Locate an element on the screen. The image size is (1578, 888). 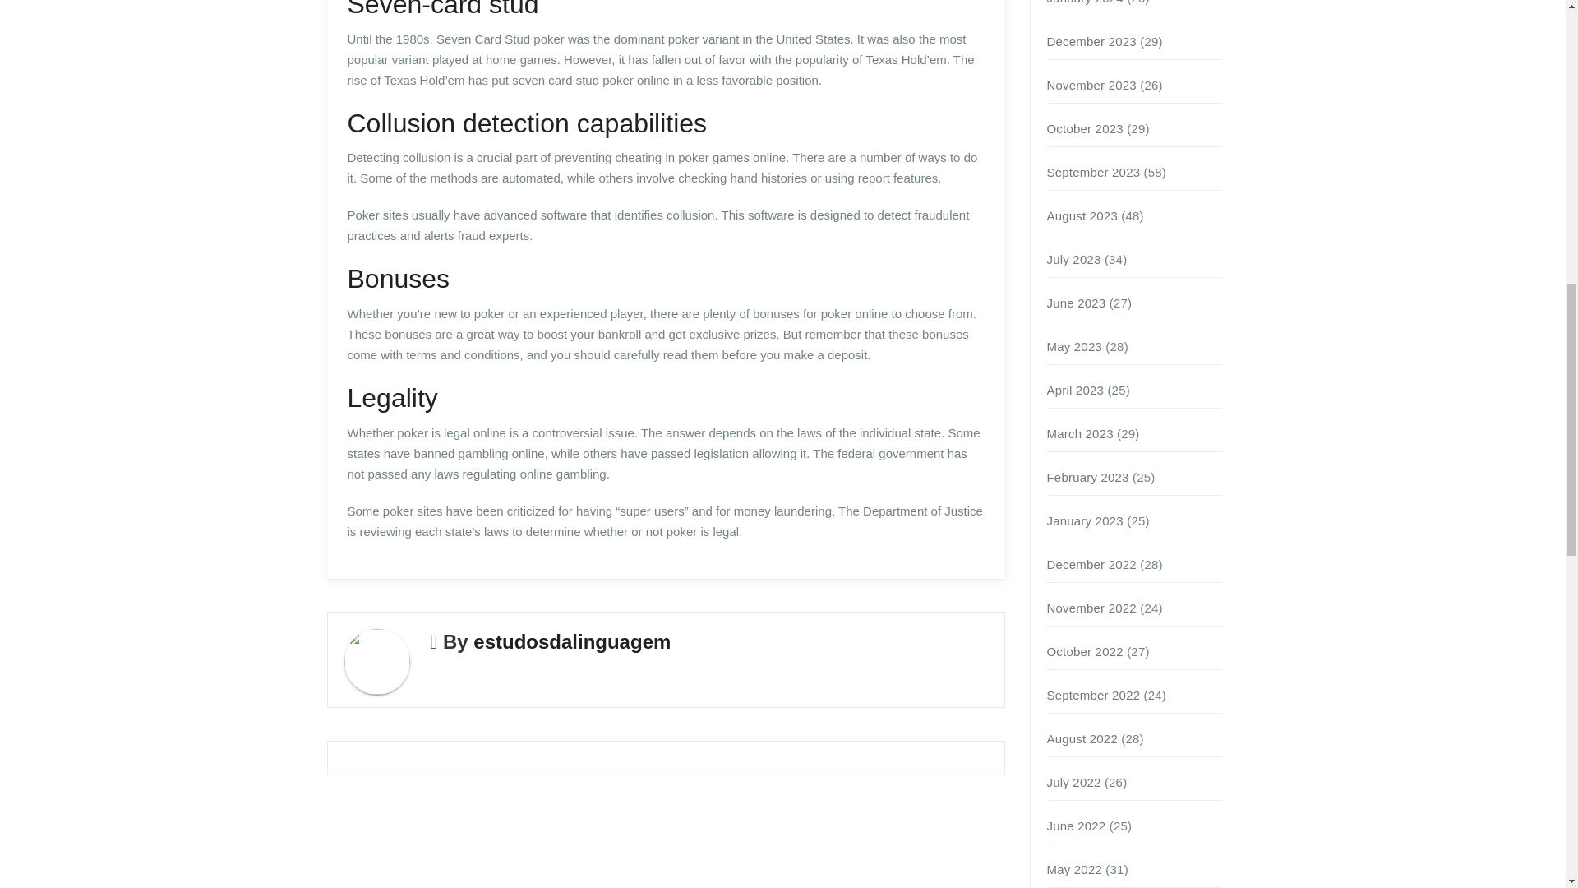
July 2022 is located at coordinates (1074, 782).